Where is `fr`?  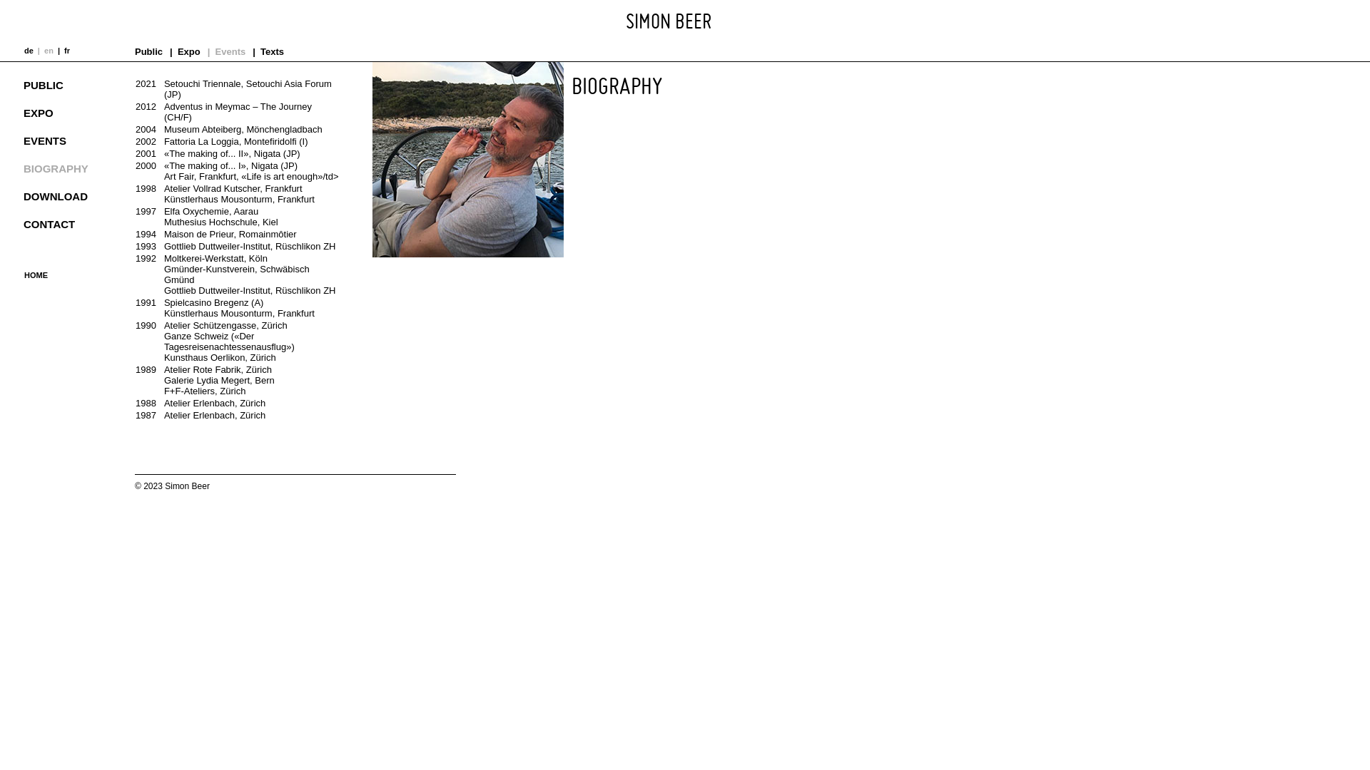 fr is located at coordinates (66, 51).